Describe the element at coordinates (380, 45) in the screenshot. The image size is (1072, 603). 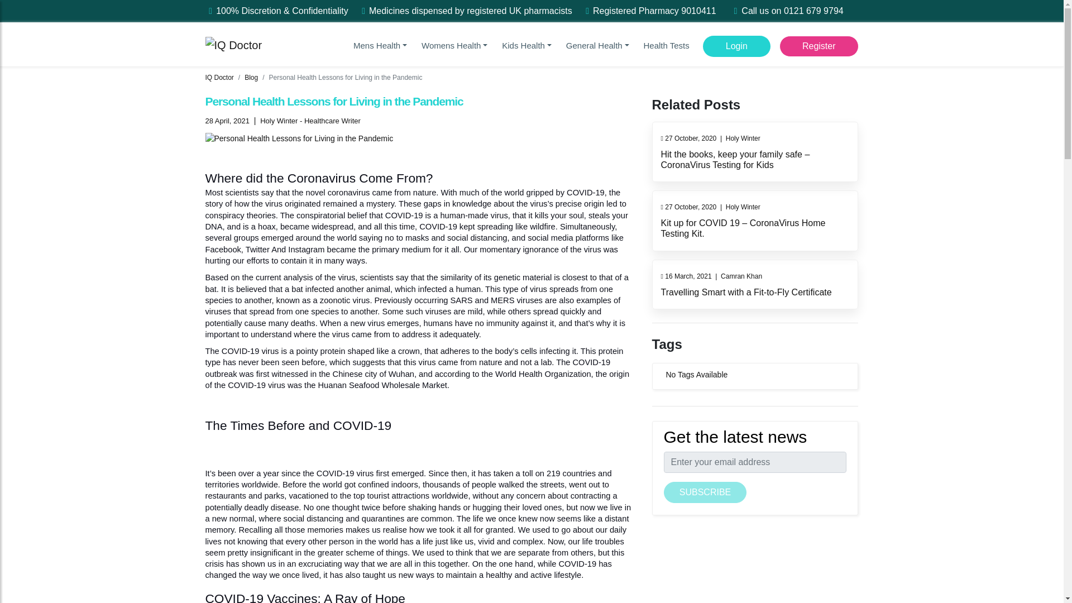
I see `Mens Health` at that location.